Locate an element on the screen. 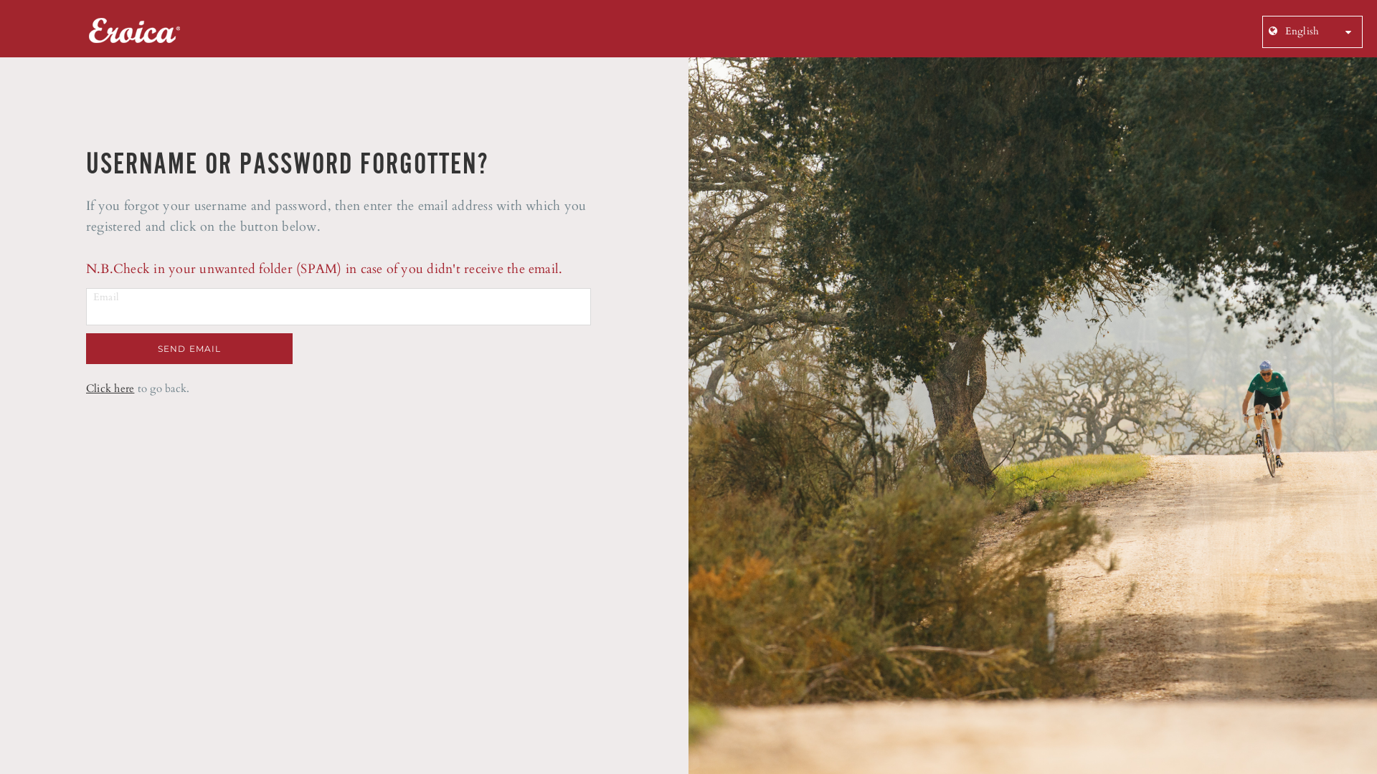  SEND EMAIL is located at coordinates (189, 348).